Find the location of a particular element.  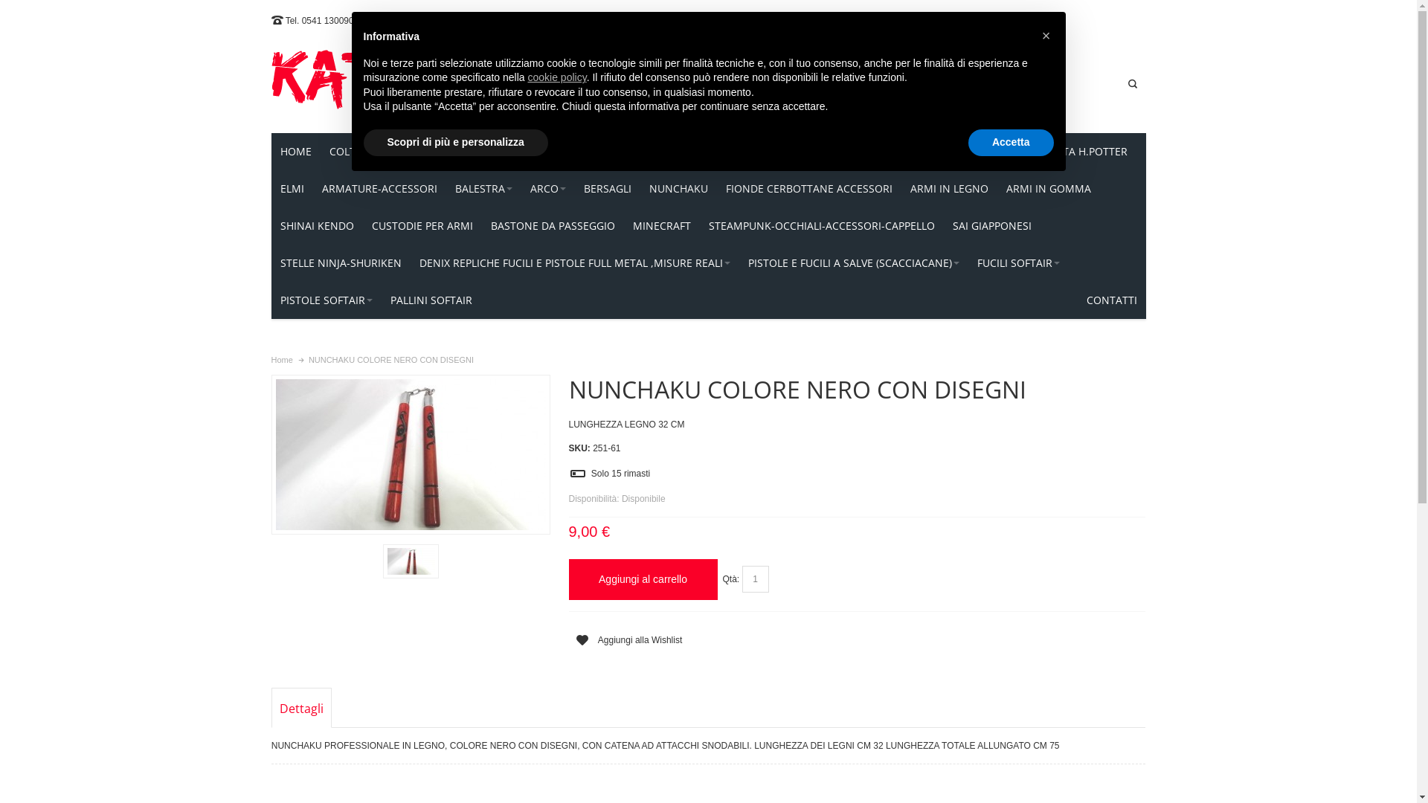

Dettagli is located at coordinates (302, 708).